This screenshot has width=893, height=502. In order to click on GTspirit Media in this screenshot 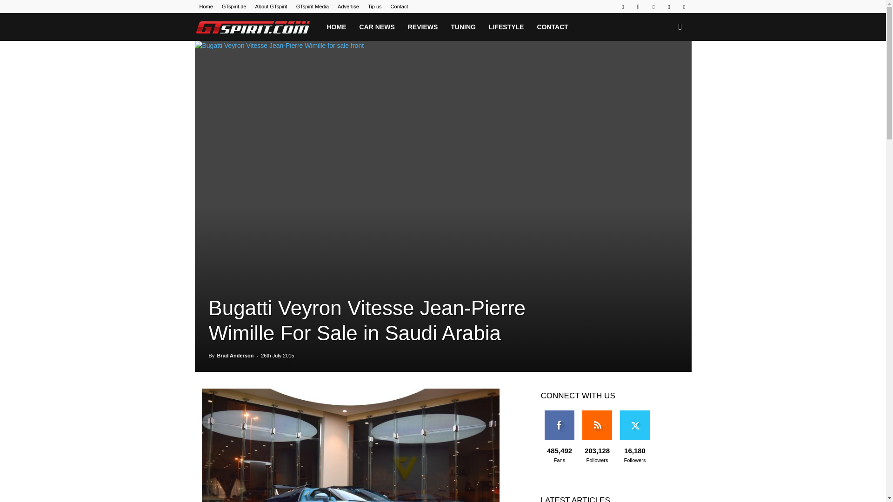, I will do `click(313, 7)`.